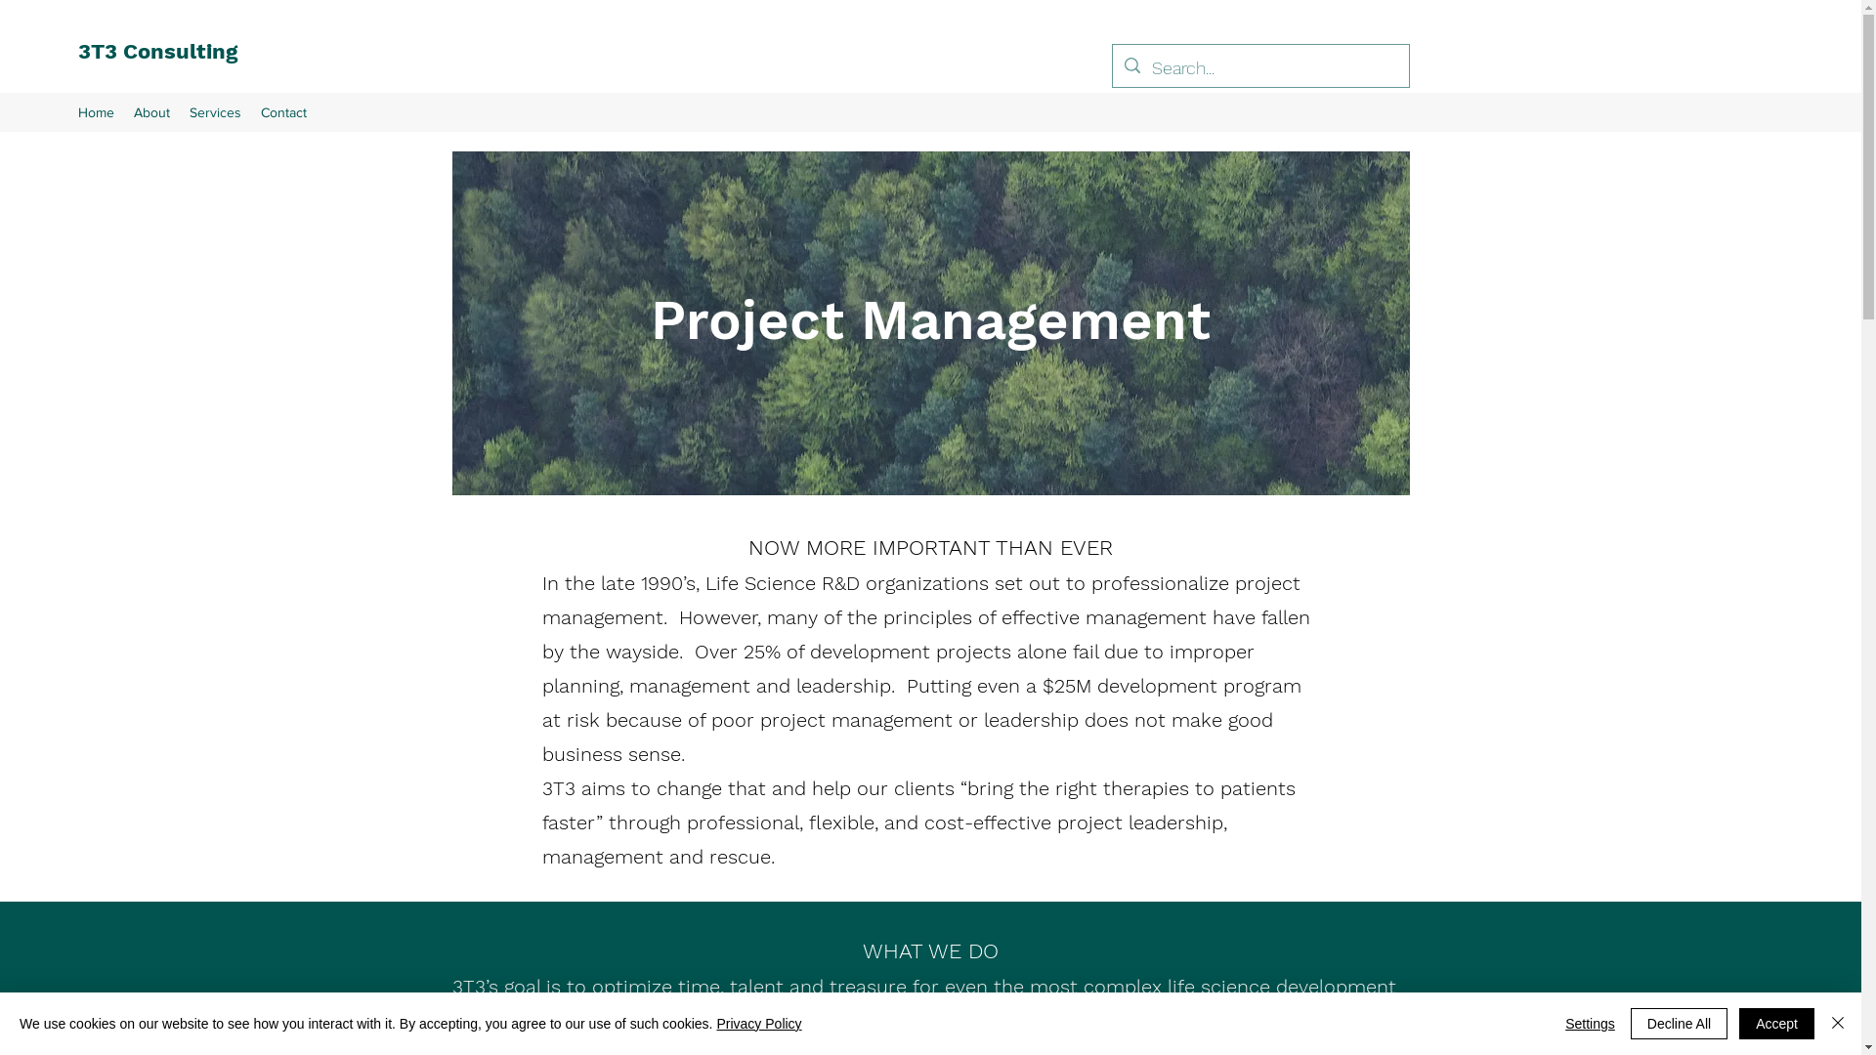 The width and height of the screenshot is (1876, 1055). What do you see at coordinates (215, 112) in the screenshot?
I see `Services` at bounding box center [215, 112].